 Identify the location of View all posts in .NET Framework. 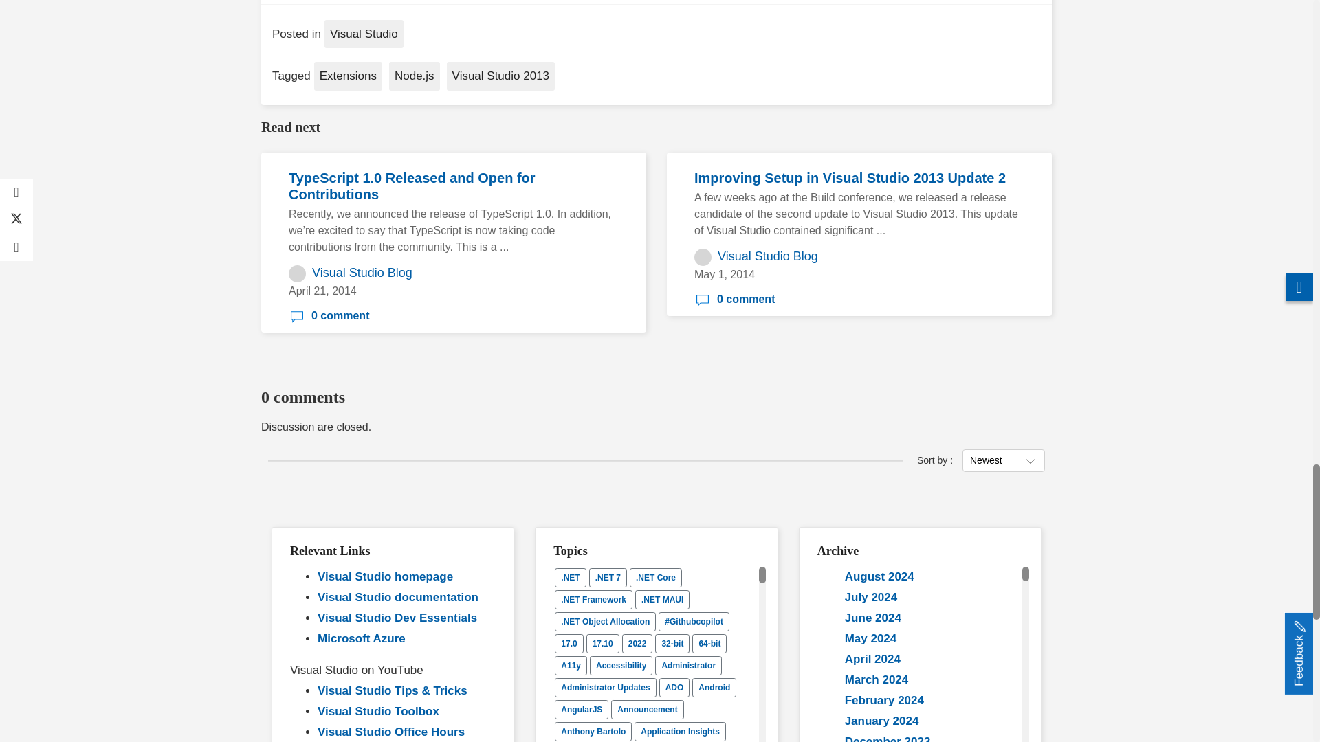
(593, 599).